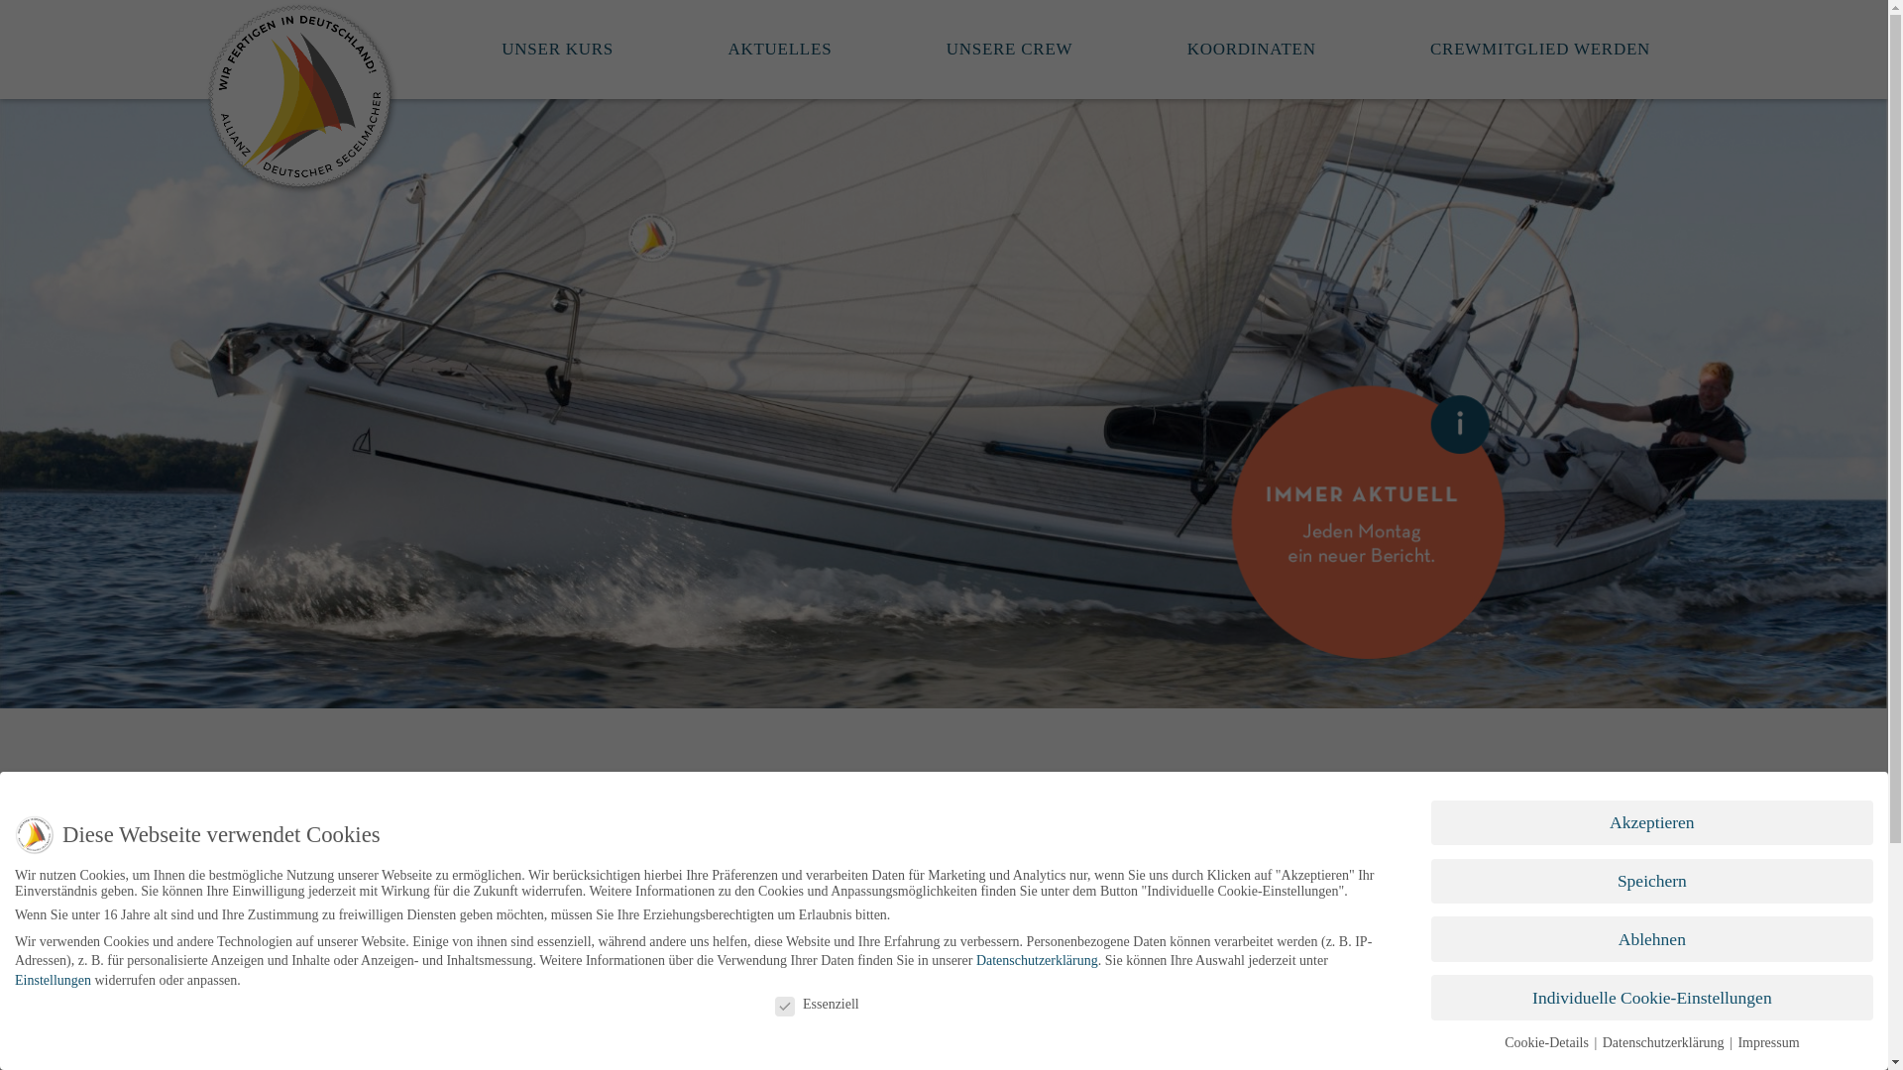 The width and height of the screenshot is (1903, 1070). What do you see at coordinates (1010, 50) in the screenshot?
I see `UNSERE CREW` at bounding box center [1010, 50].